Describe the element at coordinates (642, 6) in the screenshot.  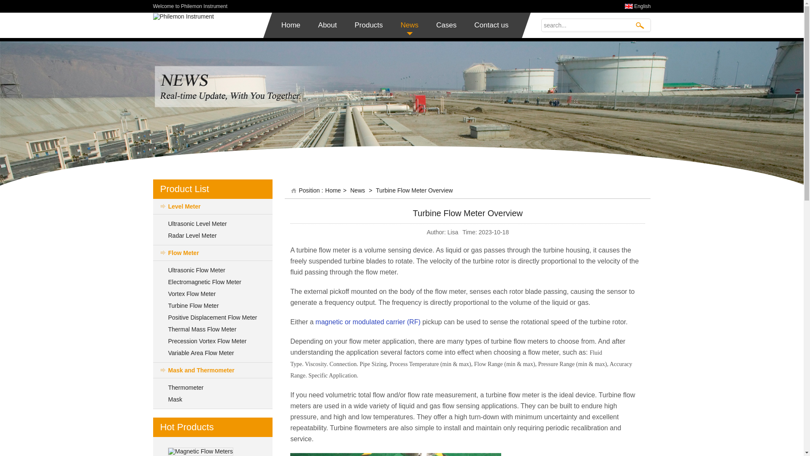
I see `English` at that location.